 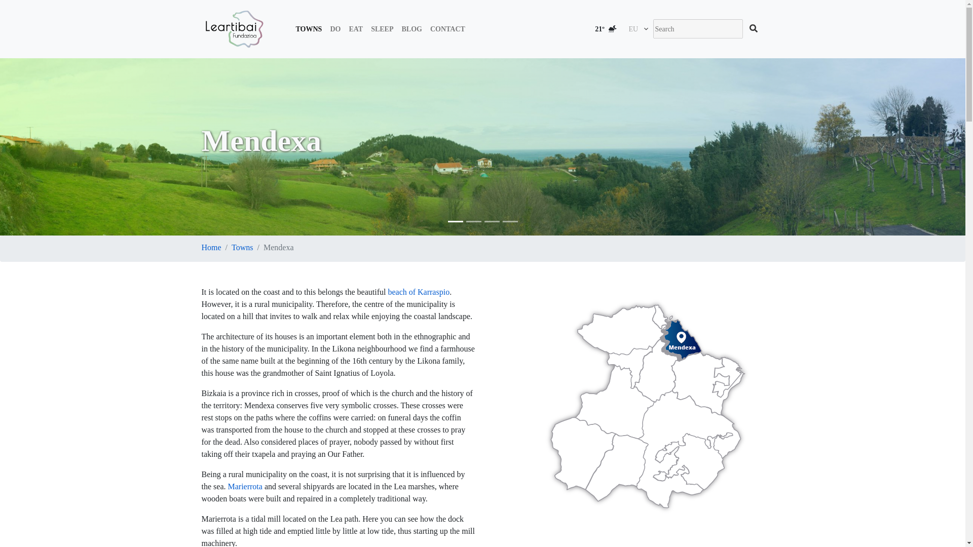 What do you see at coordinates (753, 28) in the screenshot?
I see `Search` at bounding box center [753, 28].